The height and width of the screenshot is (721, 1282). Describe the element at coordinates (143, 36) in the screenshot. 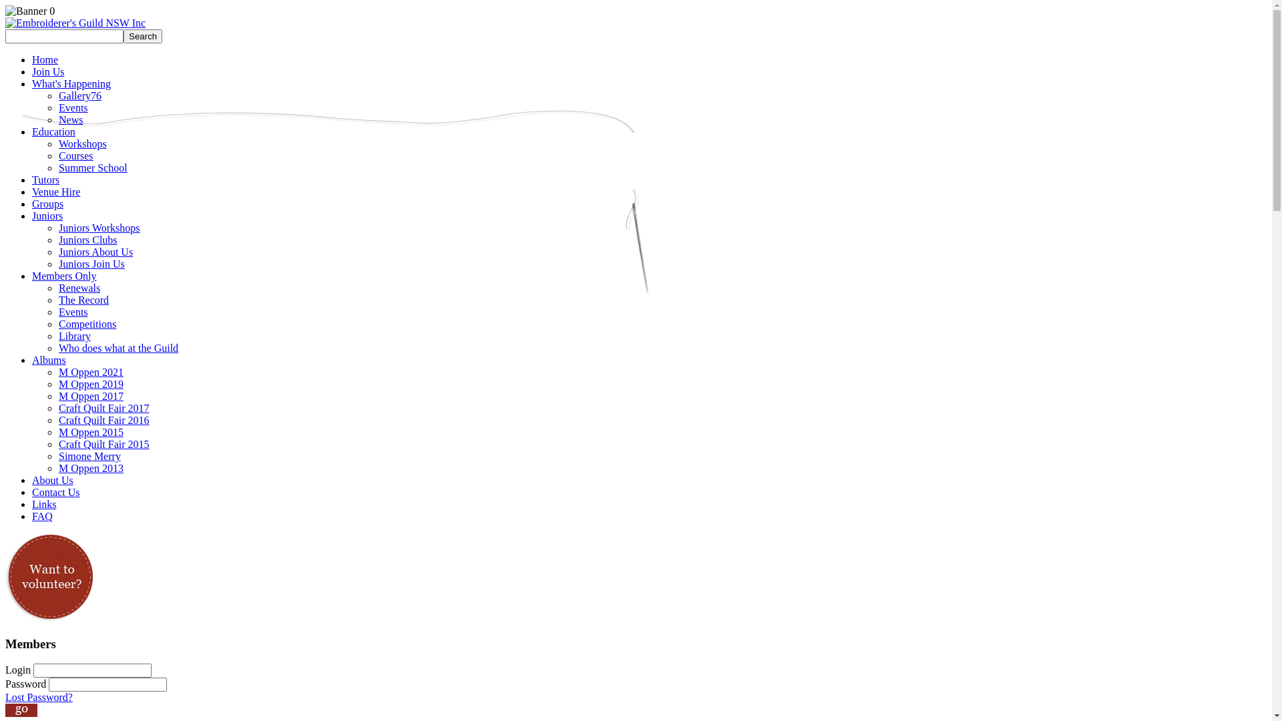

I see `Search` at that location.